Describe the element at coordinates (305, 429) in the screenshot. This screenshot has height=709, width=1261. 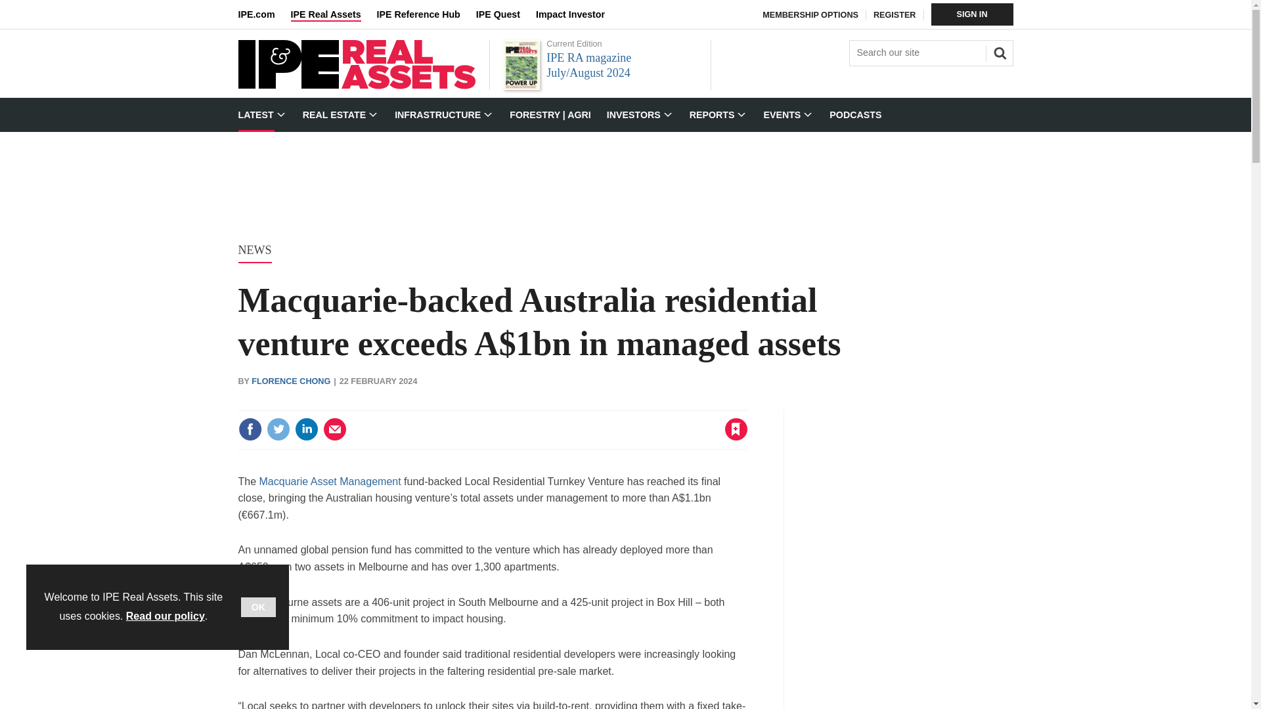
I see `Share this on Linked in` at that location.